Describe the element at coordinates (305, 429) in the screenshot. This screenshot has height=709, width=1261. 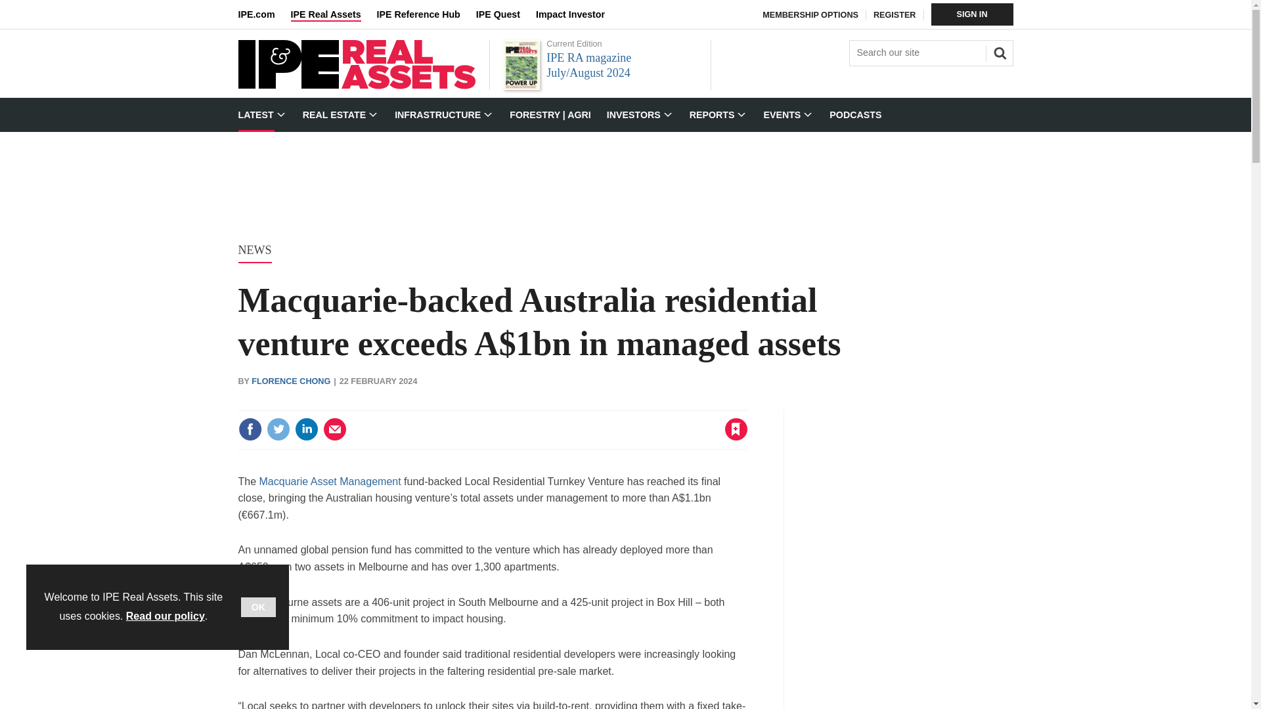
I see `Share this on Linked in` at that location.